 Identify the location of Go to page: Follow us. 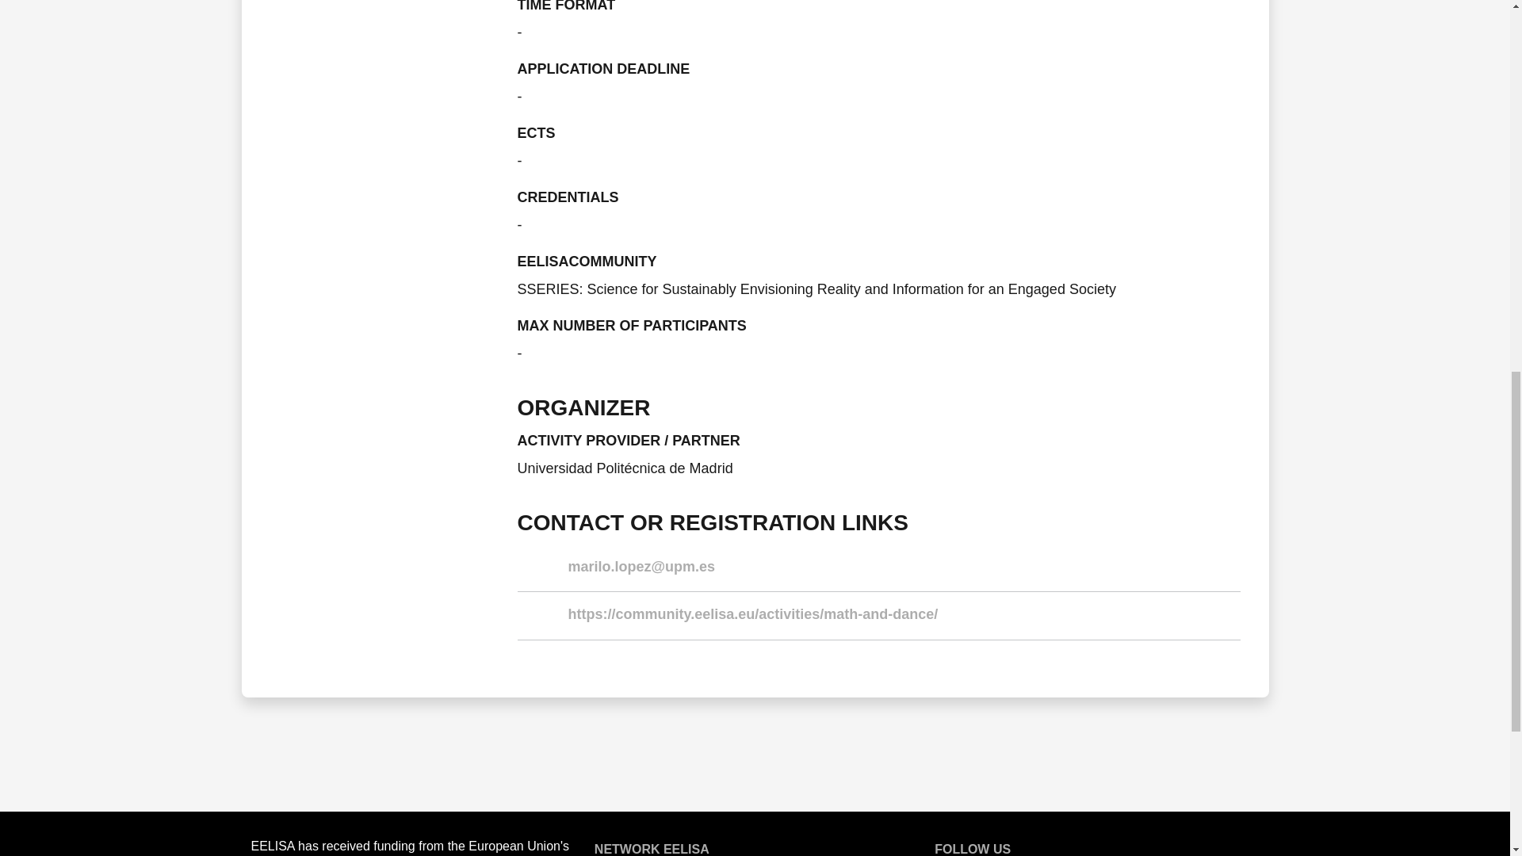
(972, 849).